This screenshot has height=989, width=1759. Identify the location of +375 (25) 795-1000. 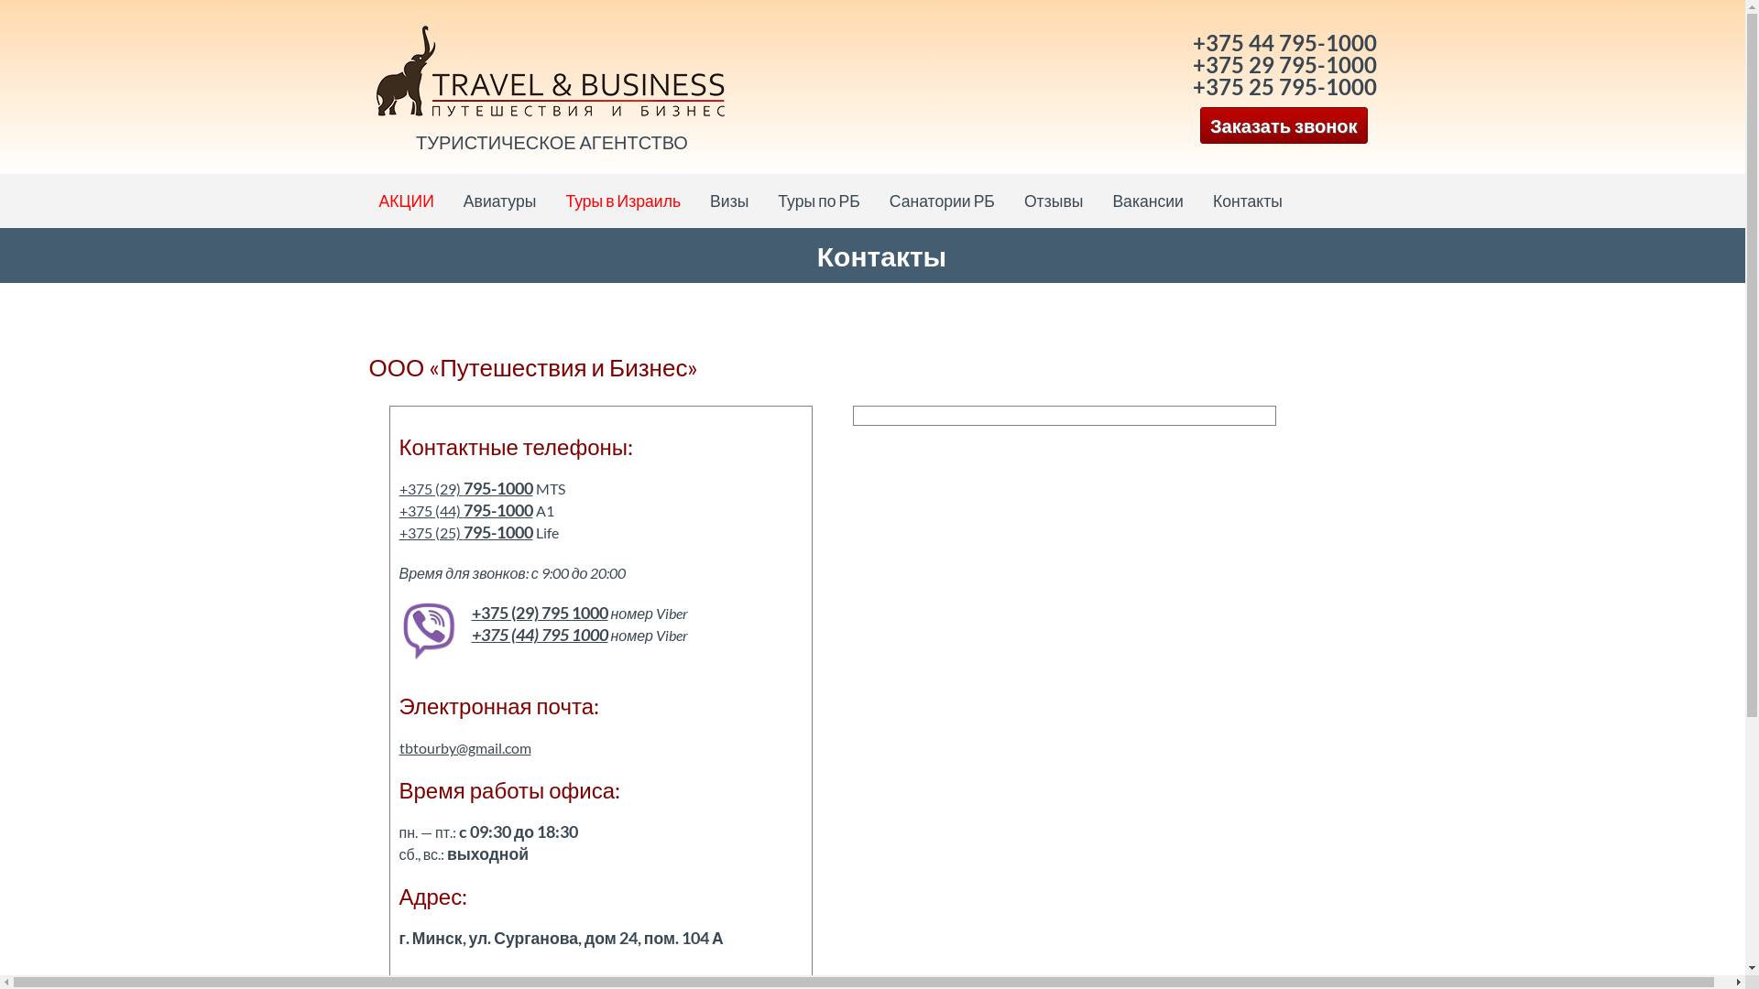
(466, 533).